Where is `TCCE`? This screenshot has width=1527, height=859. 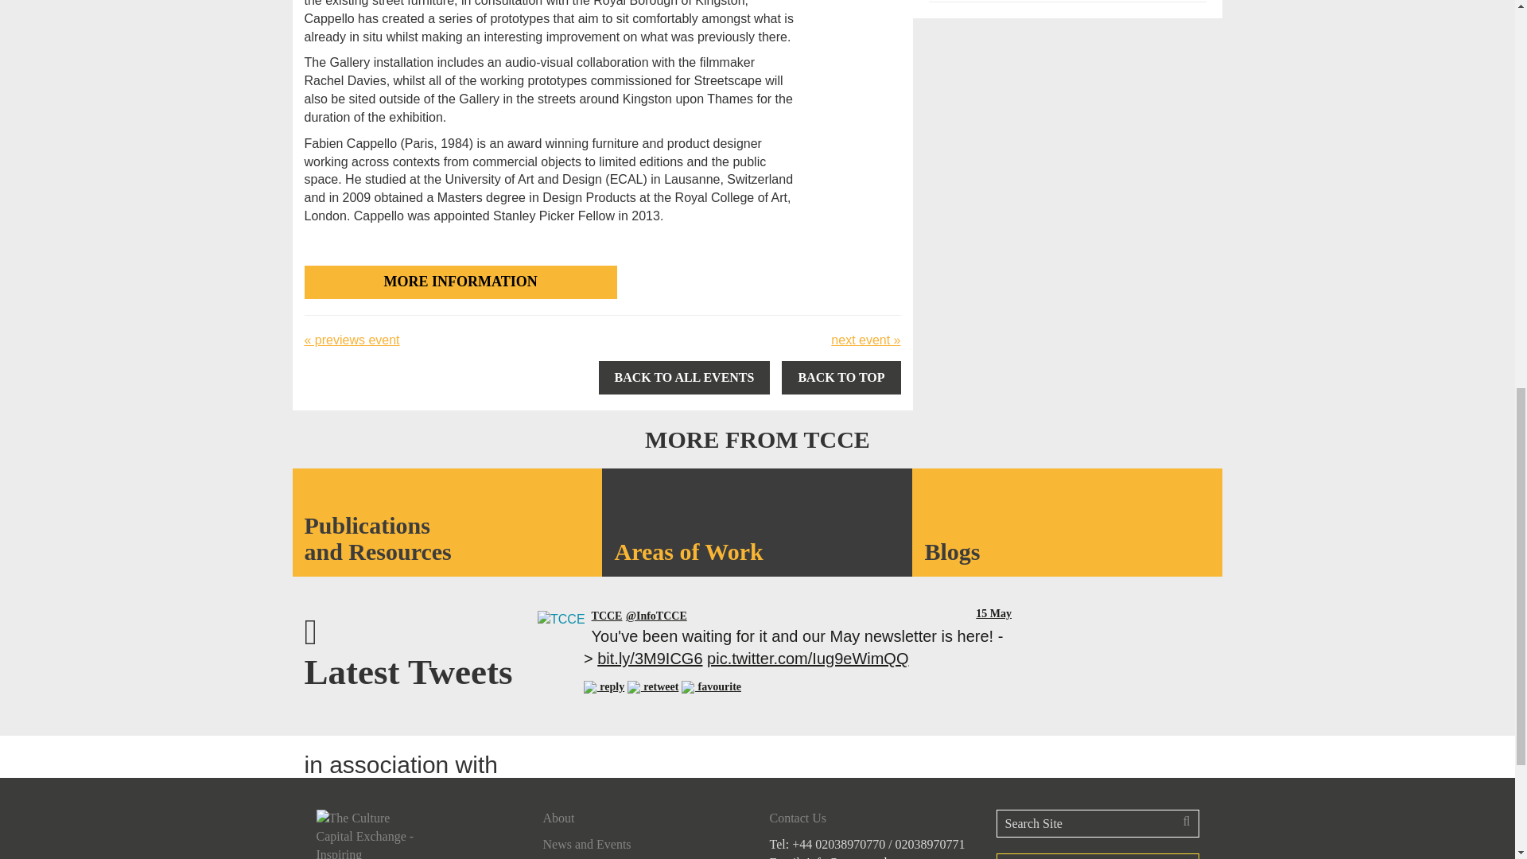
TCCE is located at coordinates (657, 616).